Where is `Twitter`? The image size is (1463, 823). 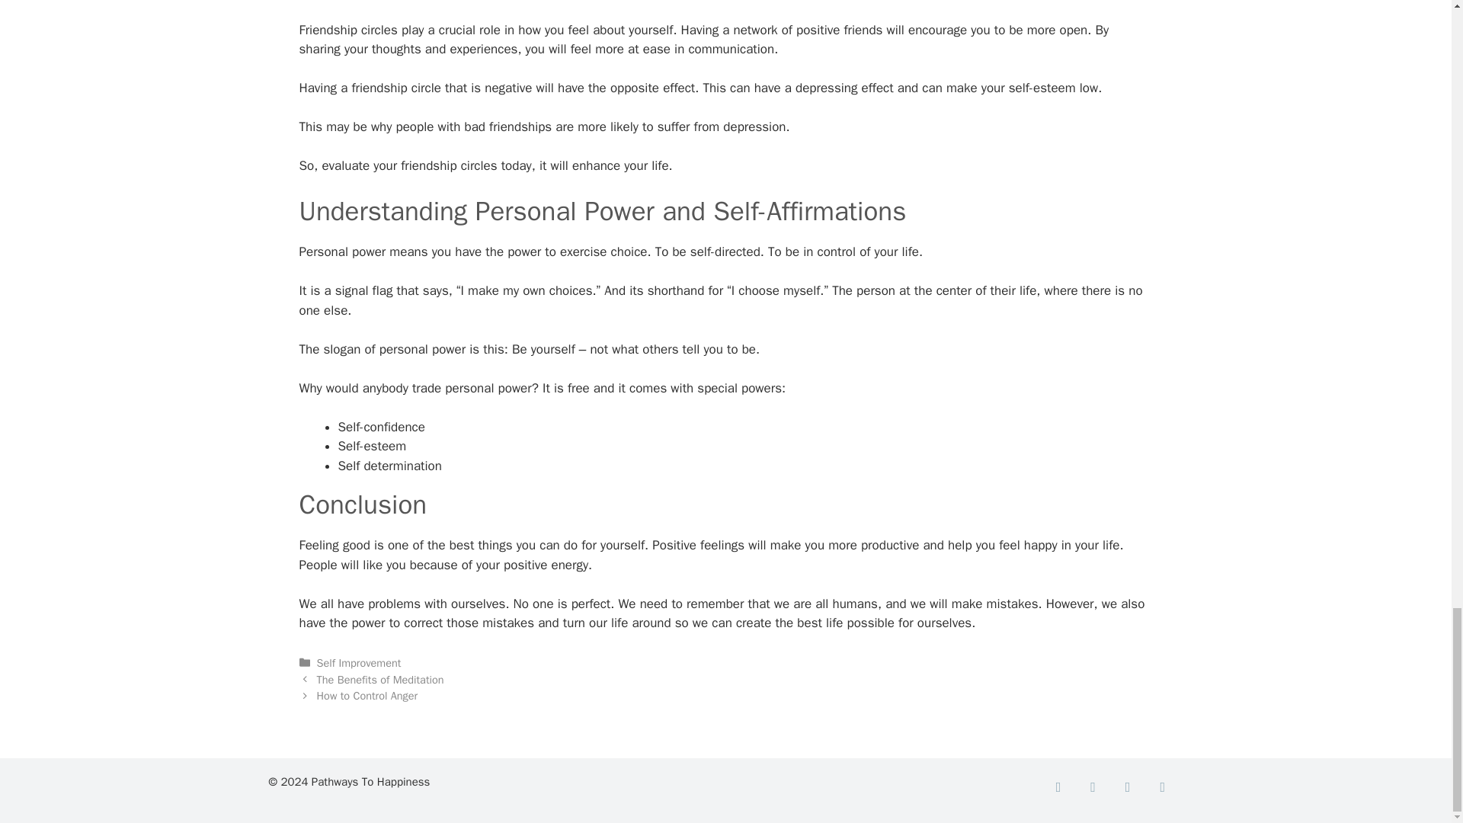
Twitter is located at coordinates (1093, 788).